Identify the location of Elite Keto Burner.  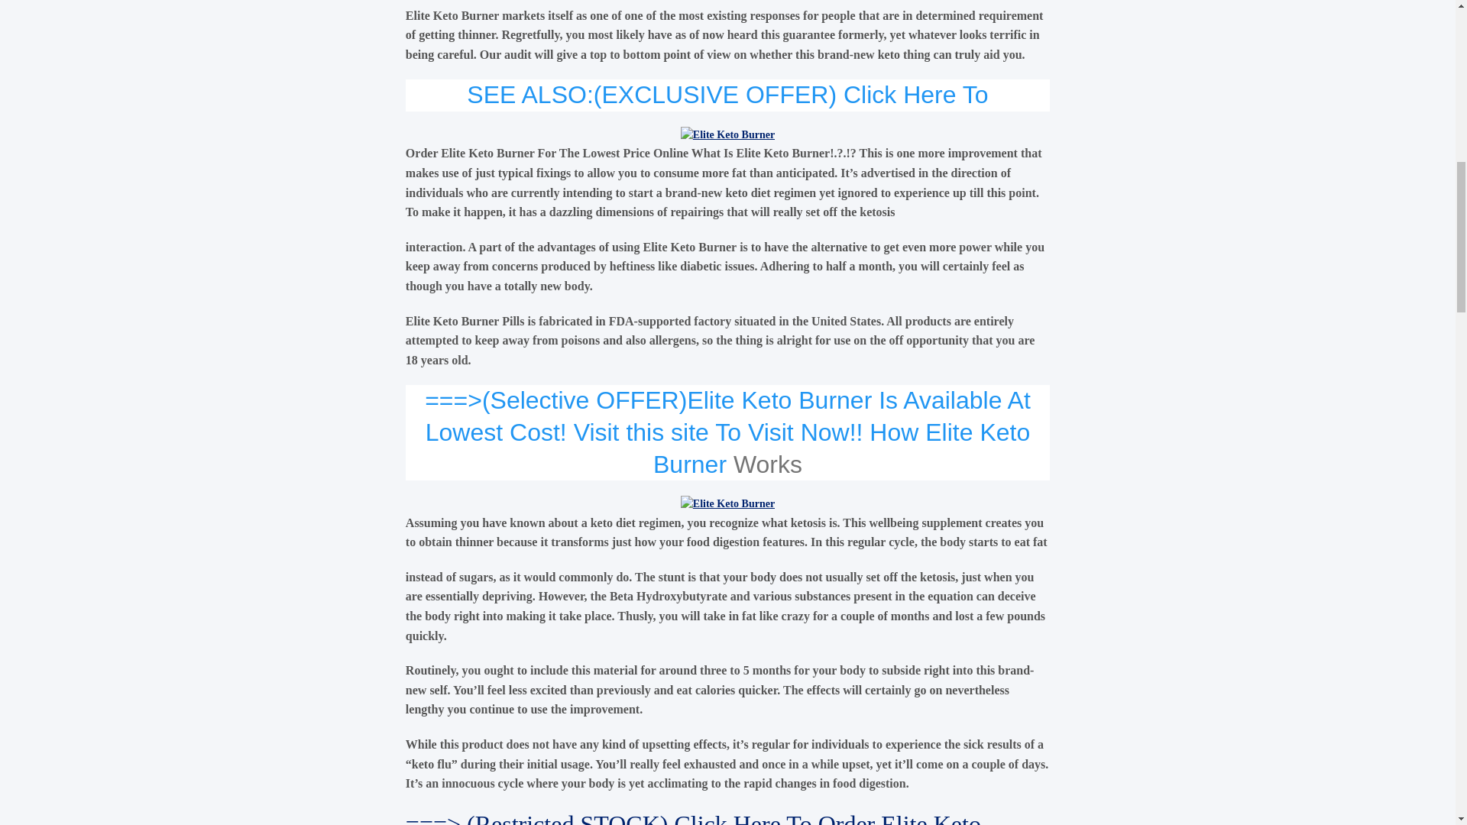
(727, 134).